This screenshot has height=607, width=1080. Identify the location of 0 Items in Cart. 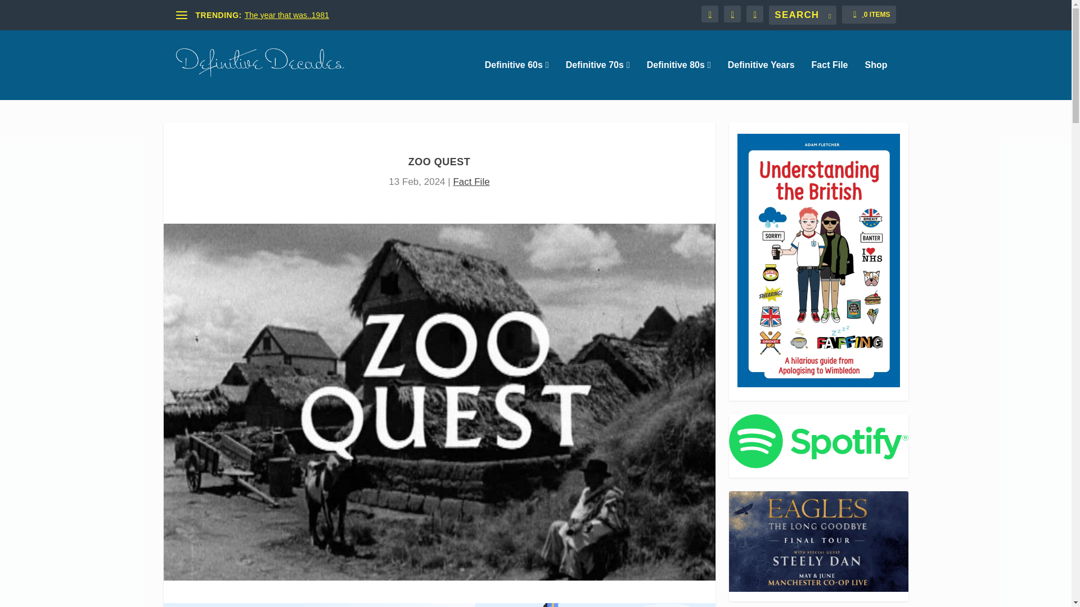
(868, 15).